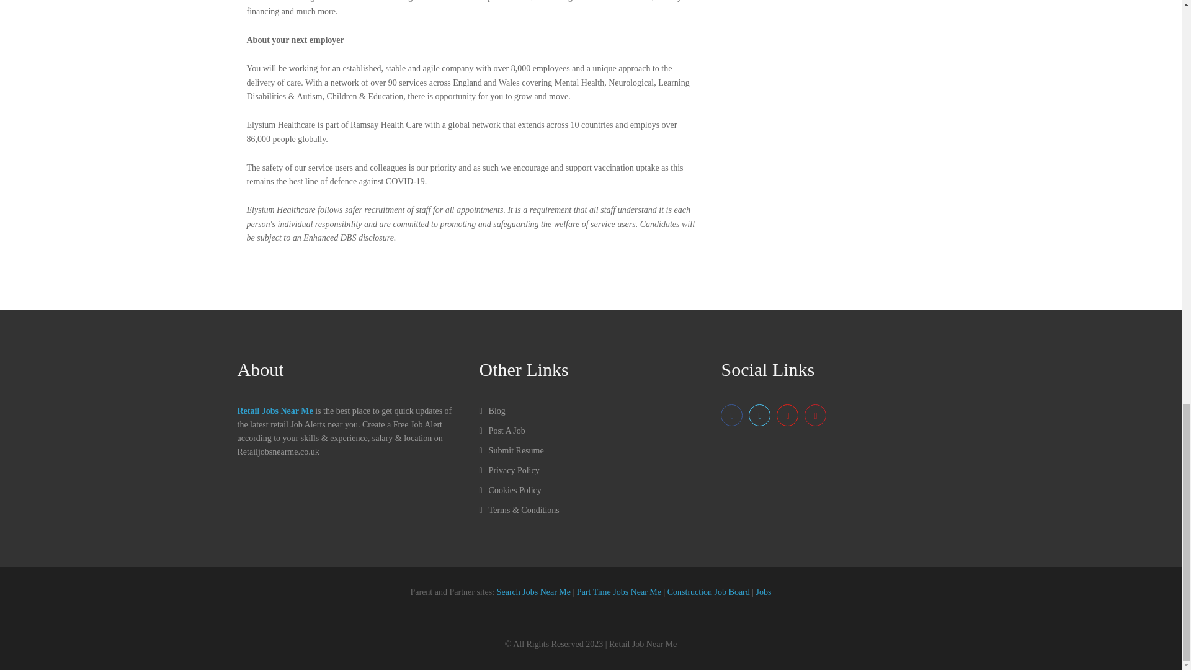 Image resolution: width=1191 pixels, height=670 pixels. I want to click on Part Time Jobs Near Me, so click(618, 592).